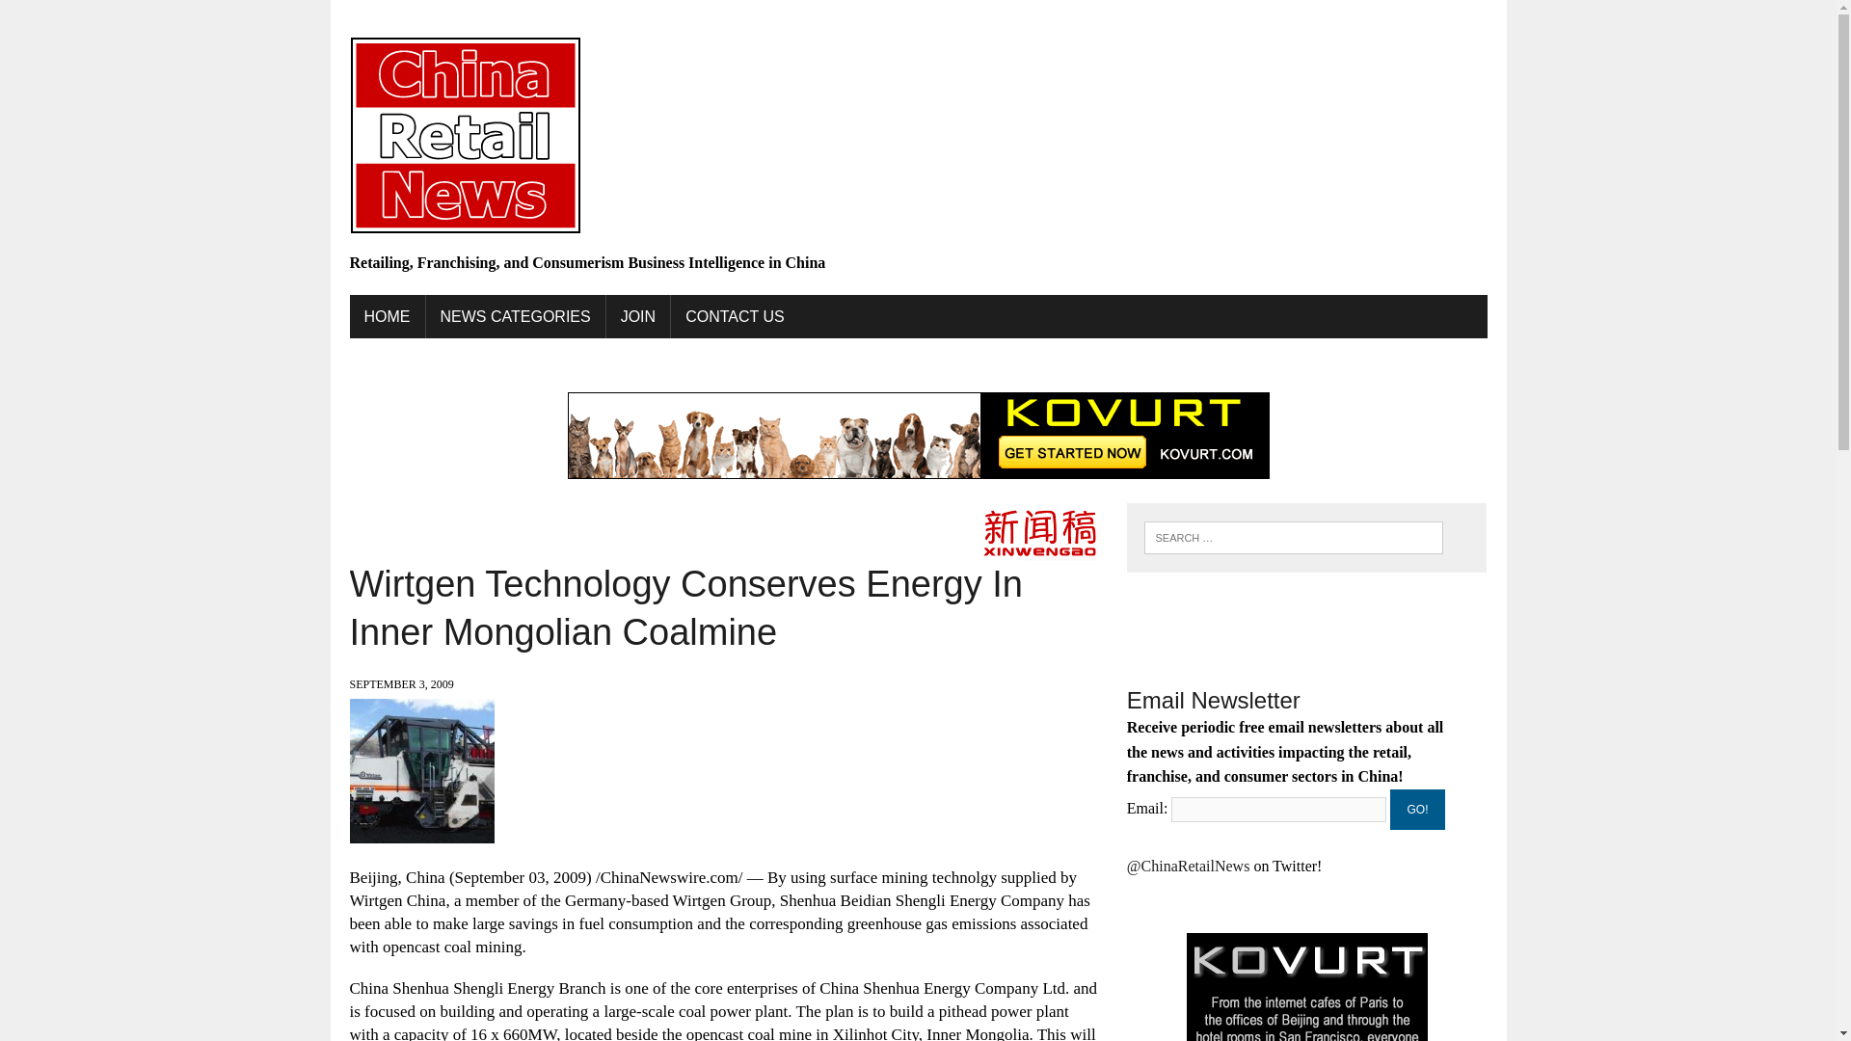  Describe the element at coordinates (515, 316) in the screenshot. I see `NEWS CATEGORIES` at that location.